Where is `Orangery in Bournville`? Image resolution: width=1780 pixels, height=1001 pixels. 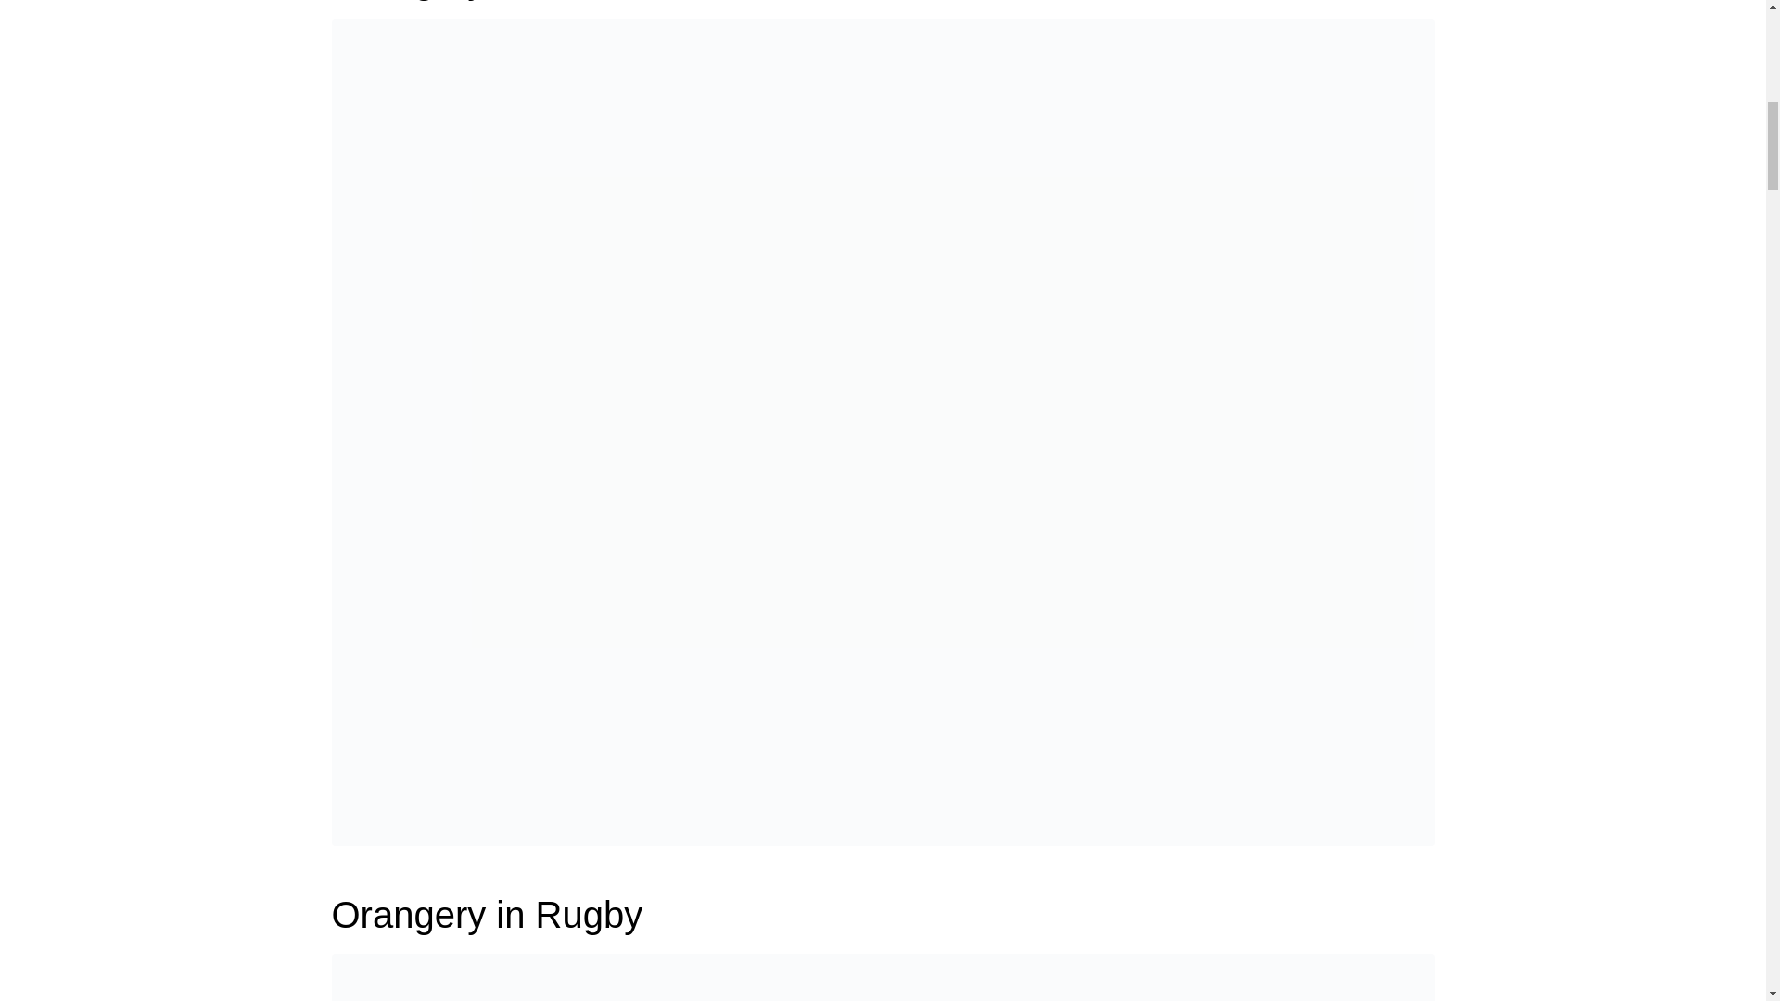
Orangery in Bournville is located at coordinates (883, 430).